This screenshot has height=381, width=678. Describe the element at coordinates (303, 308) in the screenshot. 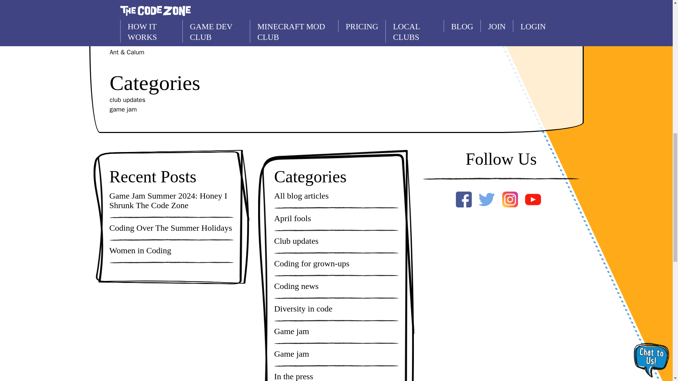

I see `Diversity in code blog articles` at that location.